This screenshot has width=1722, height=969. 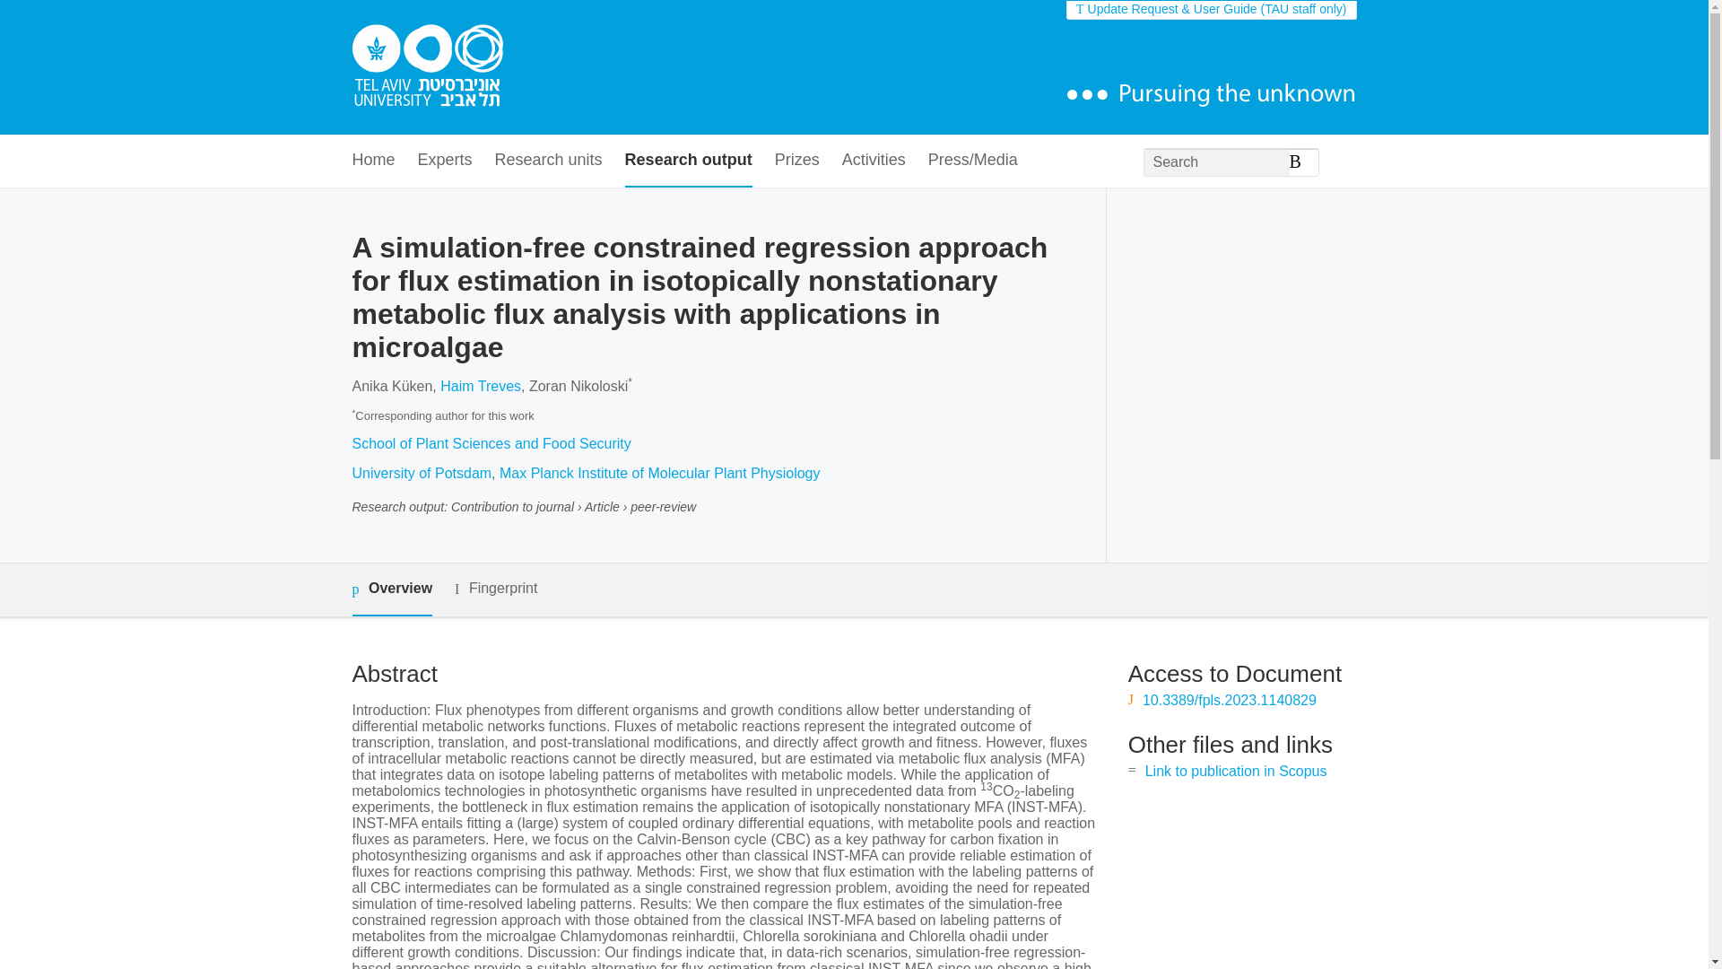 What do you see at coordinates (427, 67) in the screenshot?
I see `Tel Aviv University Home` at bounding box center [427, 67].